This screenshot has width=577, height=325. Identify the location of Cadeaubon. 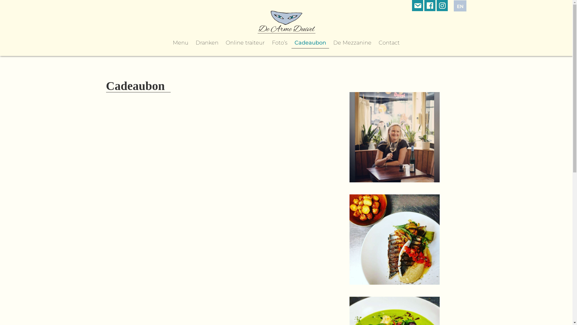
(310, 43).